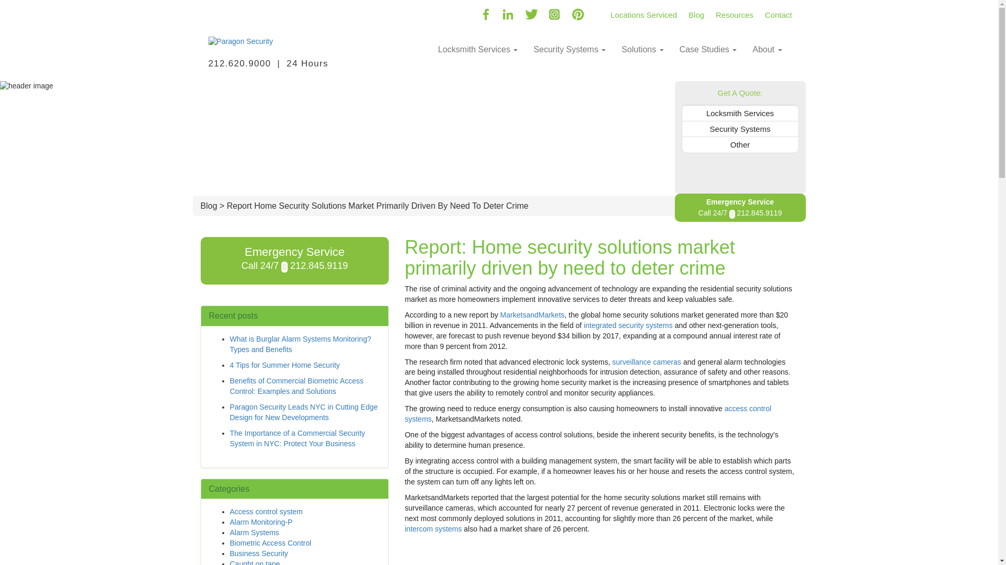  Describe the element at coordinates (240, 63) in the screenshot. I see `212.620.9000` at that location.